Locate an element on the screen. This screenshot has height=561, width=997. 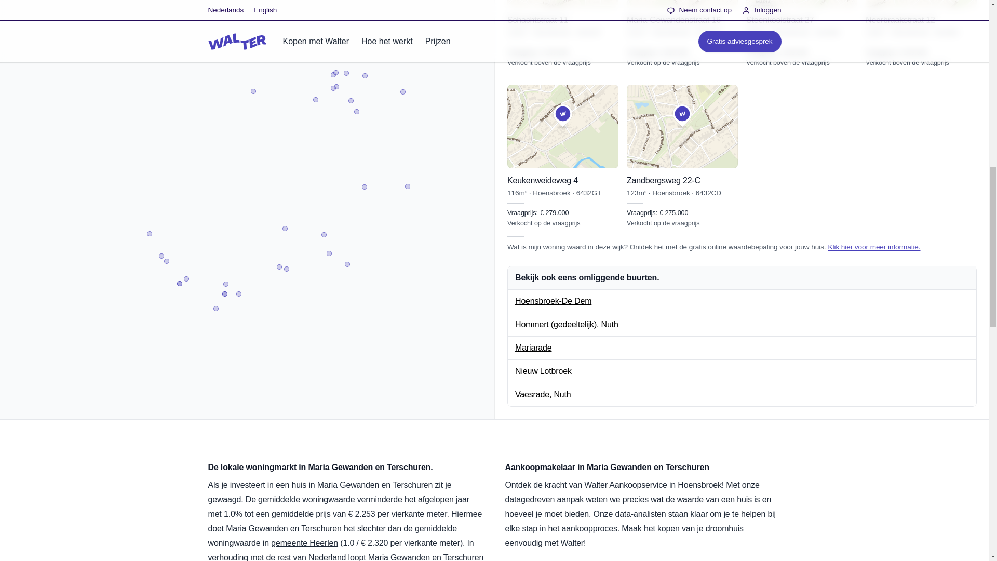
Neerbraakstraat 12, Hoensbroek is located at coordinates (921, 34).